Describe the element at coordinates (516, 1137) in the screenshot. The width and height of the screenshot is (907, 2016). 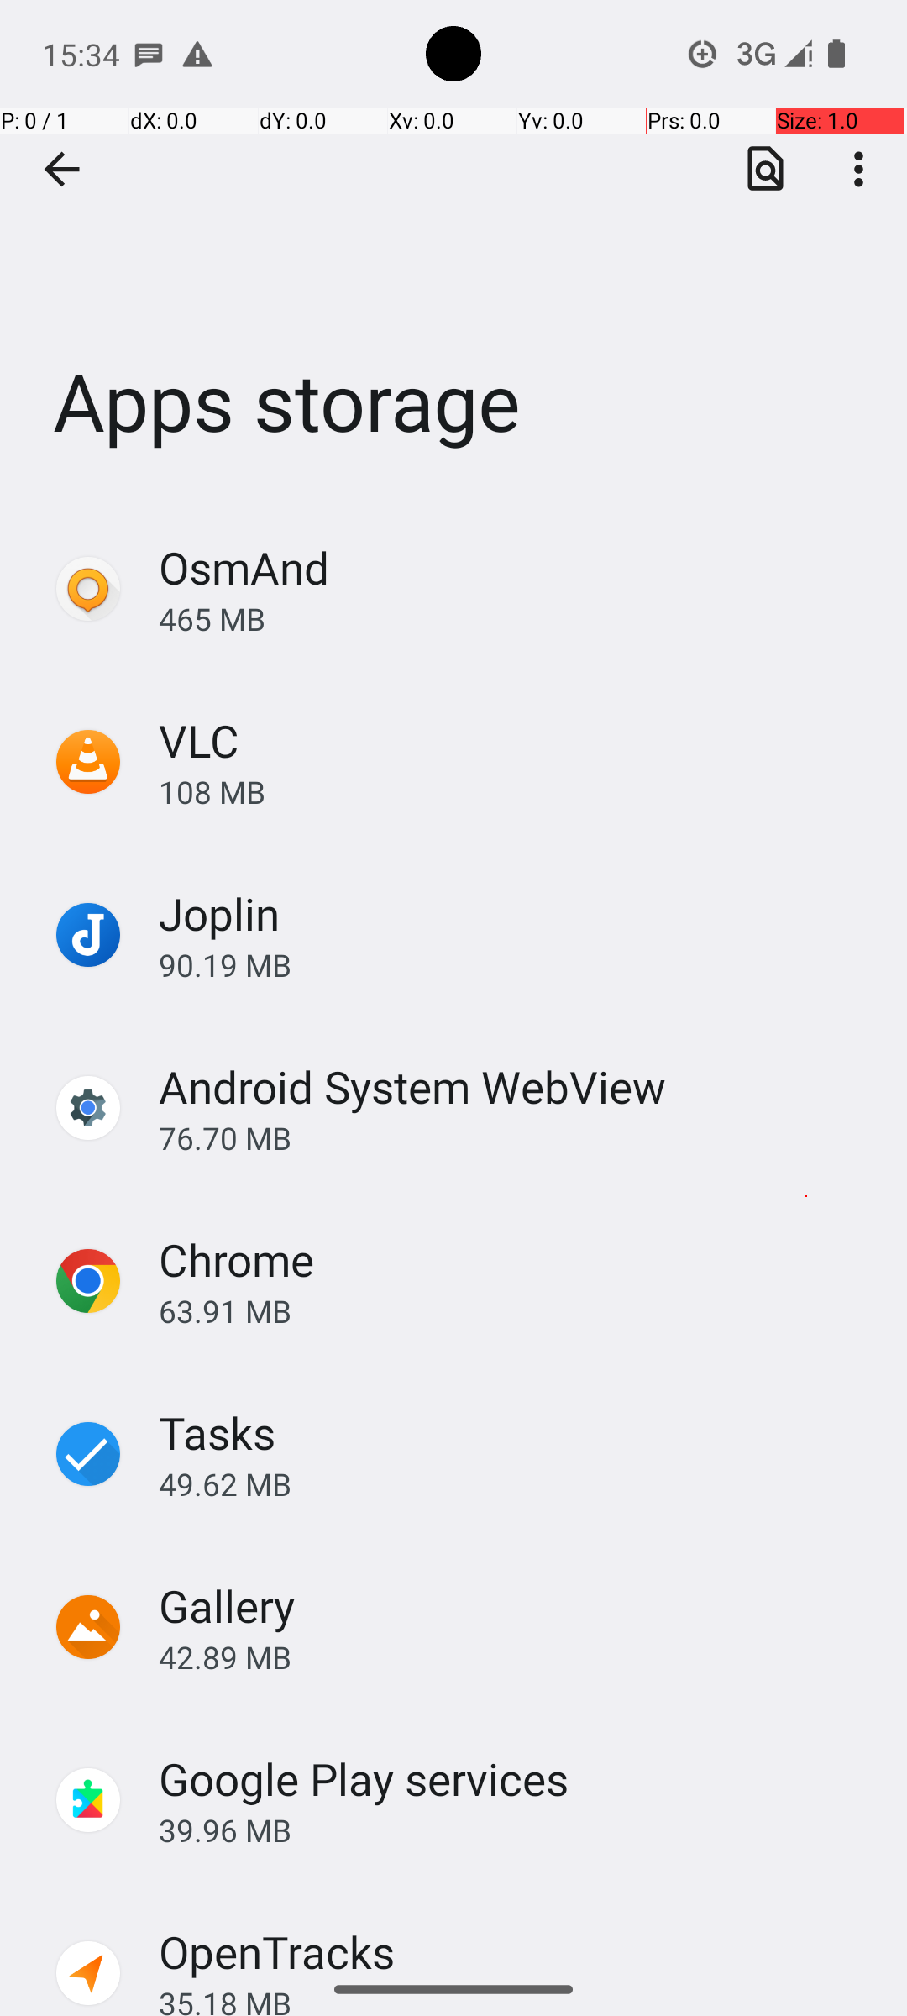
I see `76.70 MB` at that location.